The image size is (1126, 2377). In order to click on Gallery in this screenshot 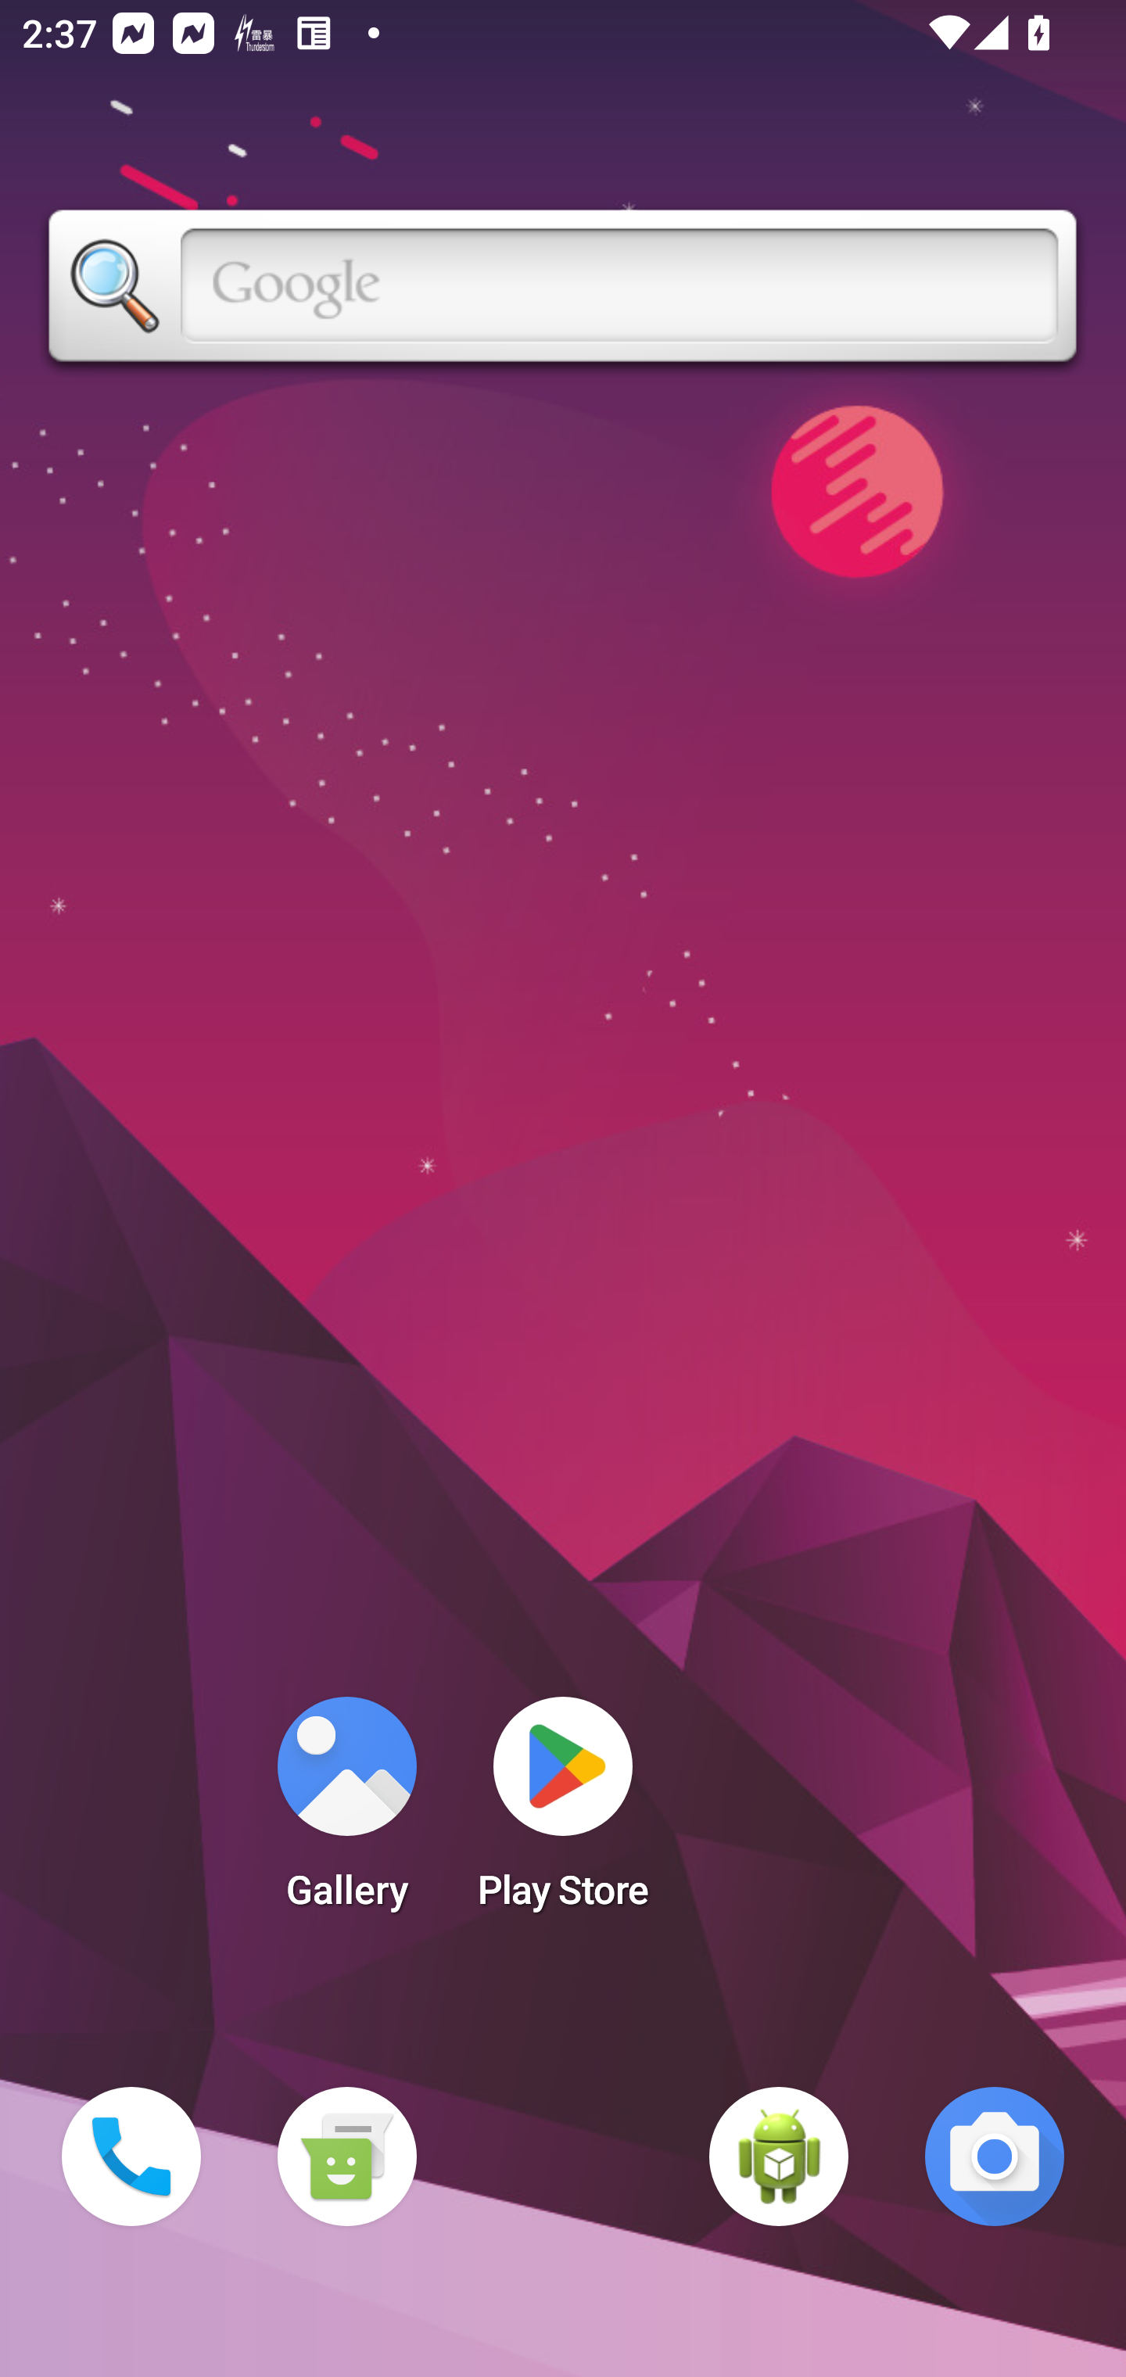, I will do `click(346, 1812)`.